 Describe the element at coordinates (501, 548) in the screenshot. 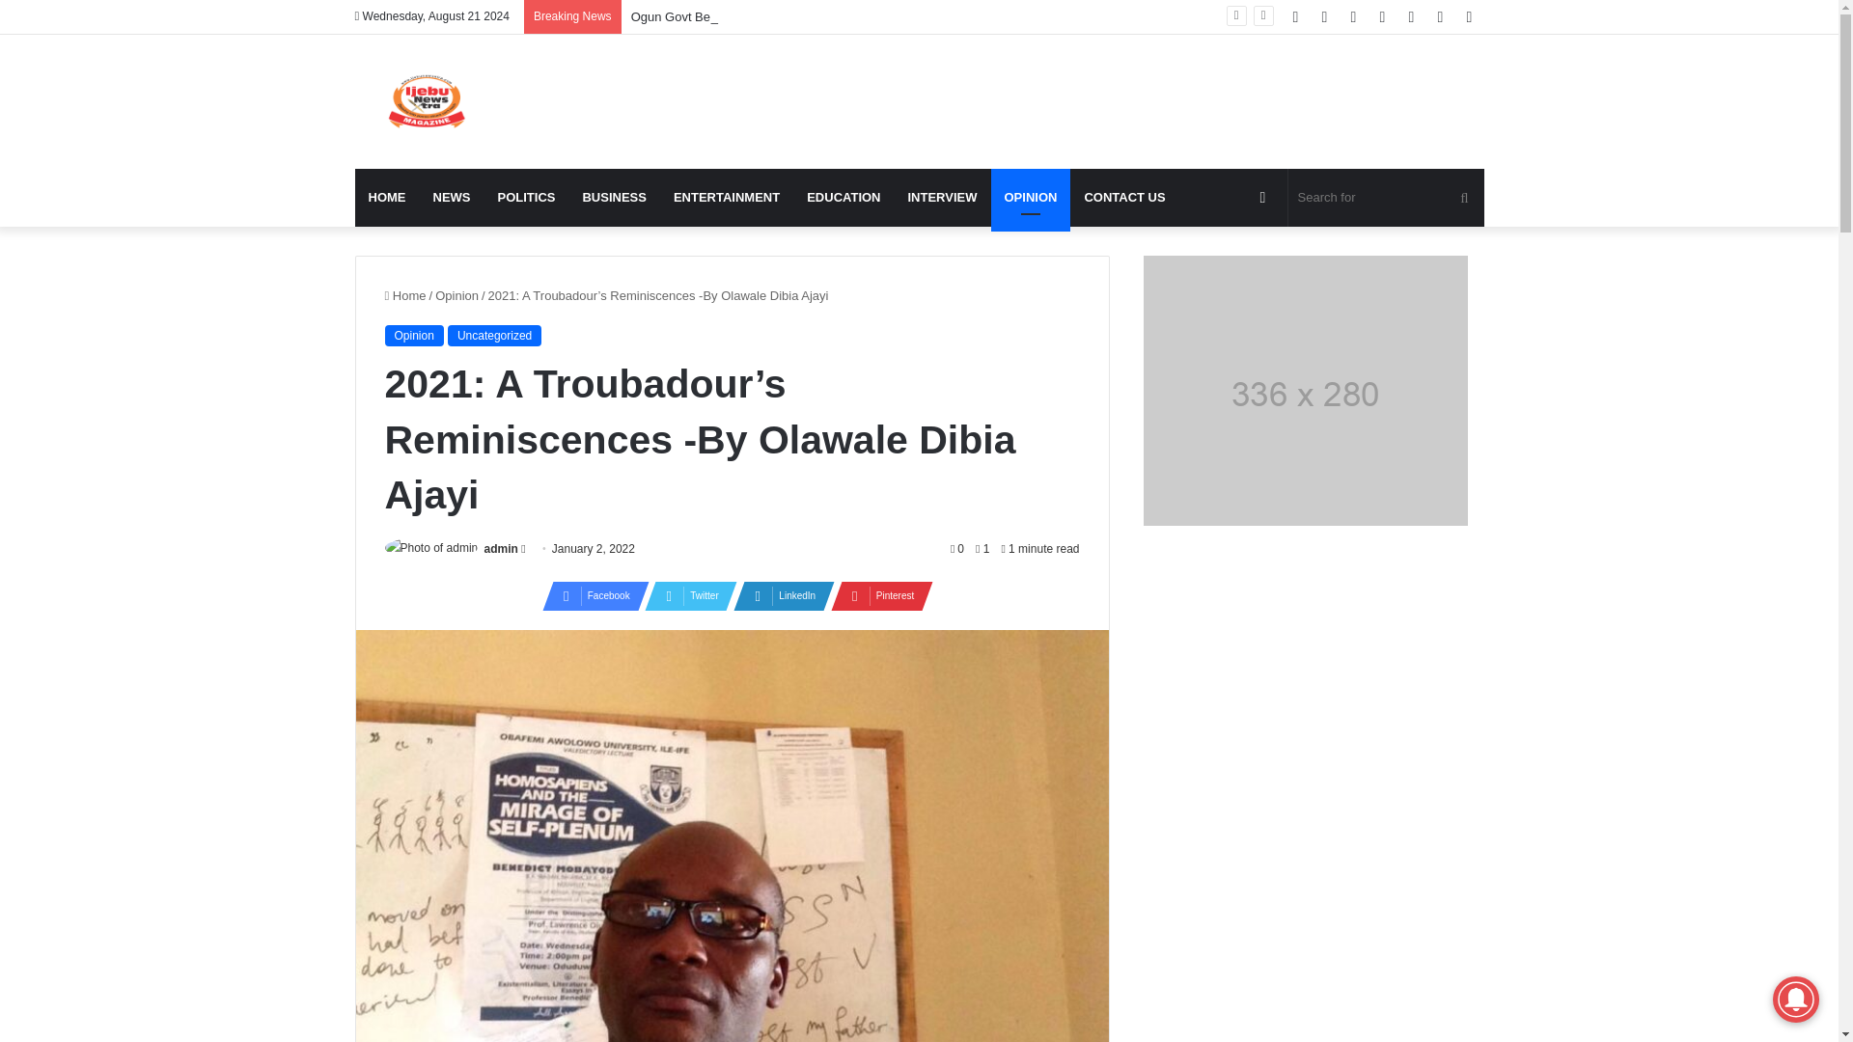

I see `admin` at that location.